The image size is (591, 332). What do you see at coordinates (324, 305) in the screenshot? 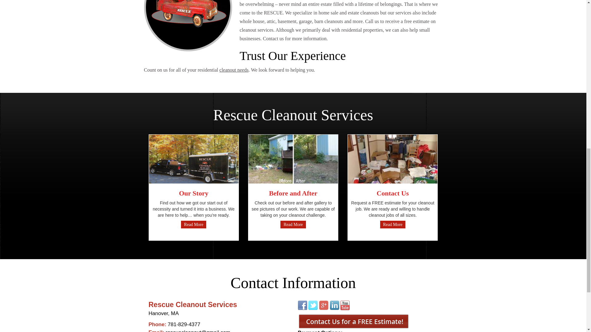
I see `Google Plus` at bounding box center [324, 305].